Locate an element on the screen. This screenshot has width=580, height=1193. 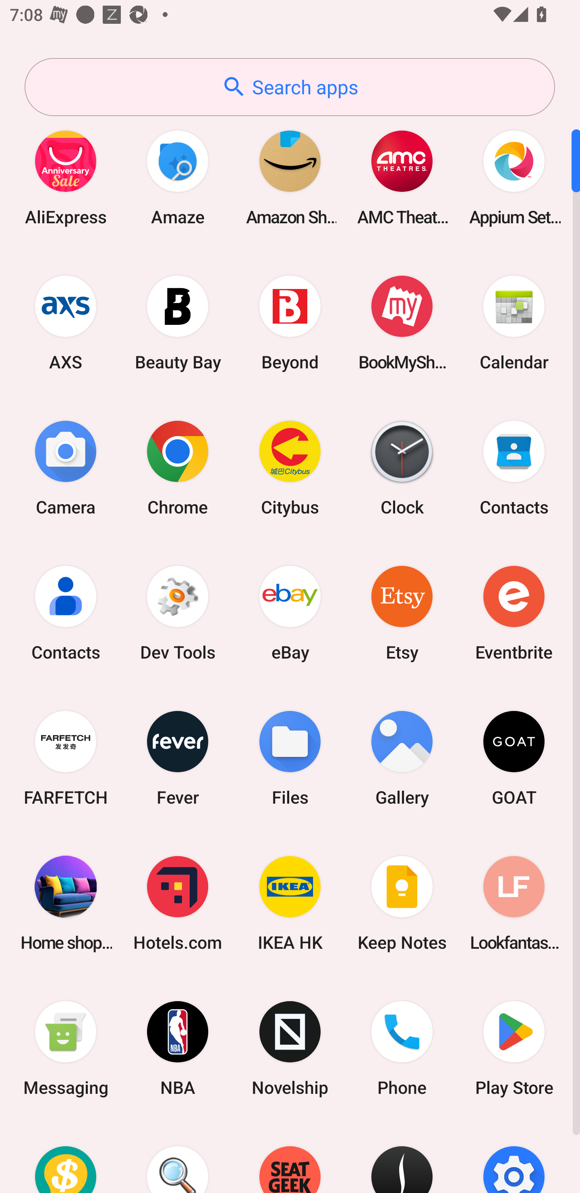
Play Store is located at coordinates (514, 1049).